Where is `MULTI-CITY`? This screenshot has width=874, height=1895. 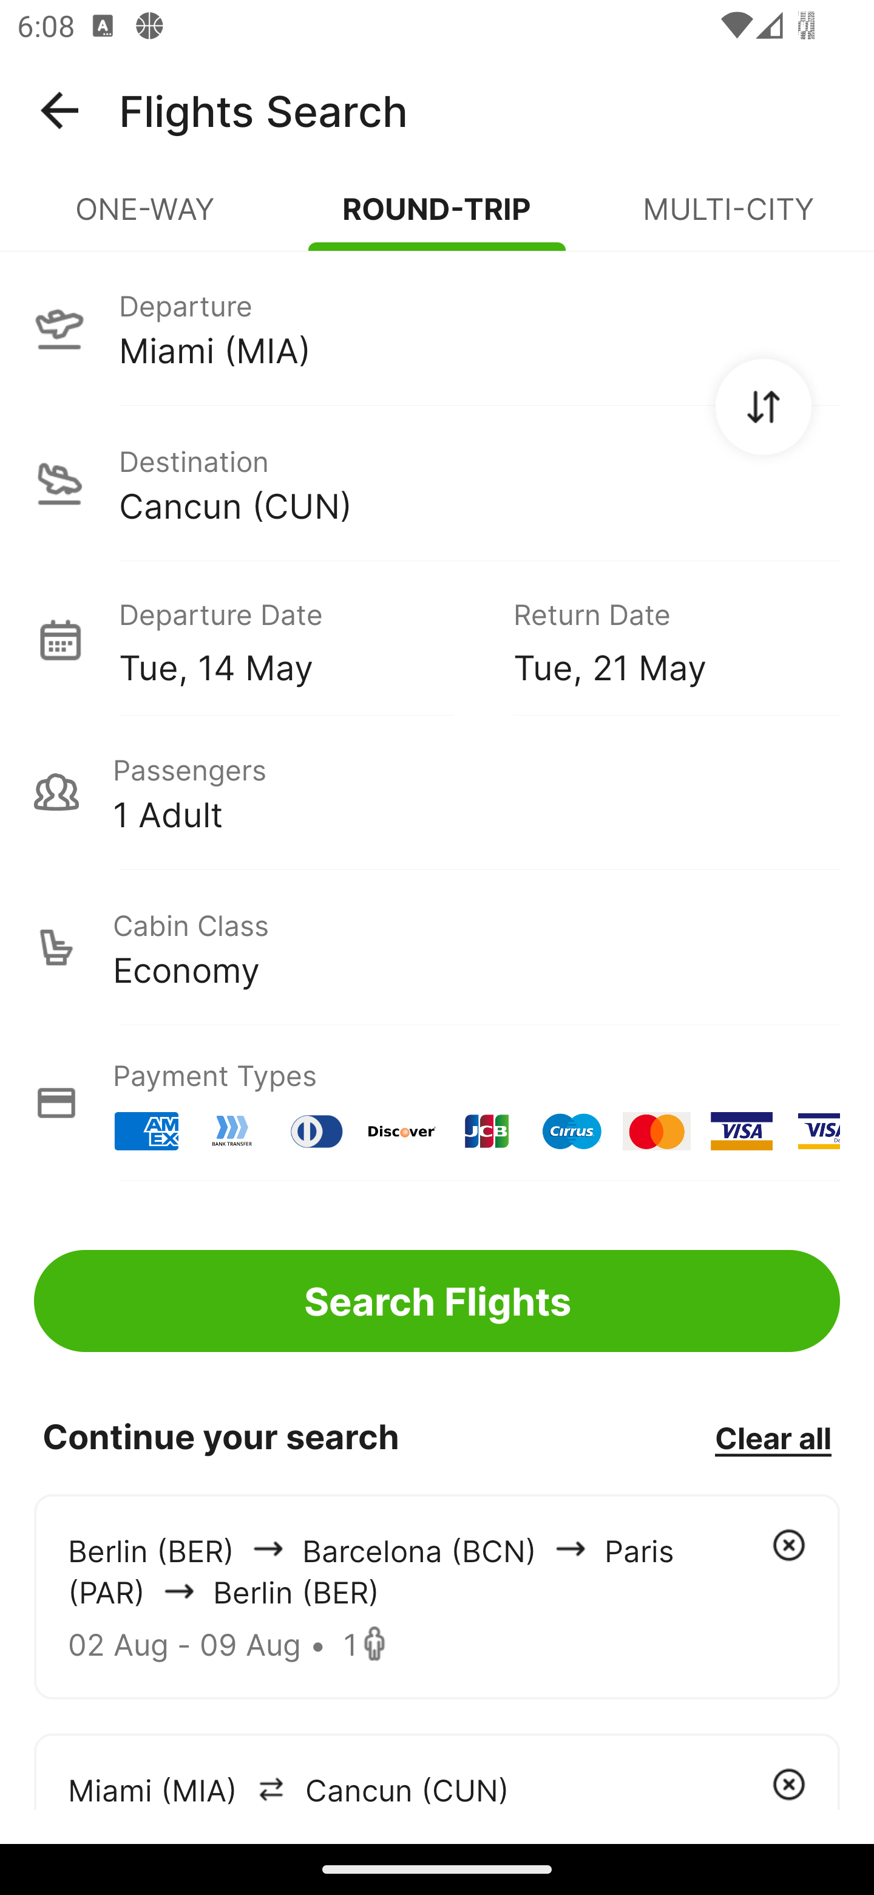
MULTI-CITY is located at coordinates (728, 219).